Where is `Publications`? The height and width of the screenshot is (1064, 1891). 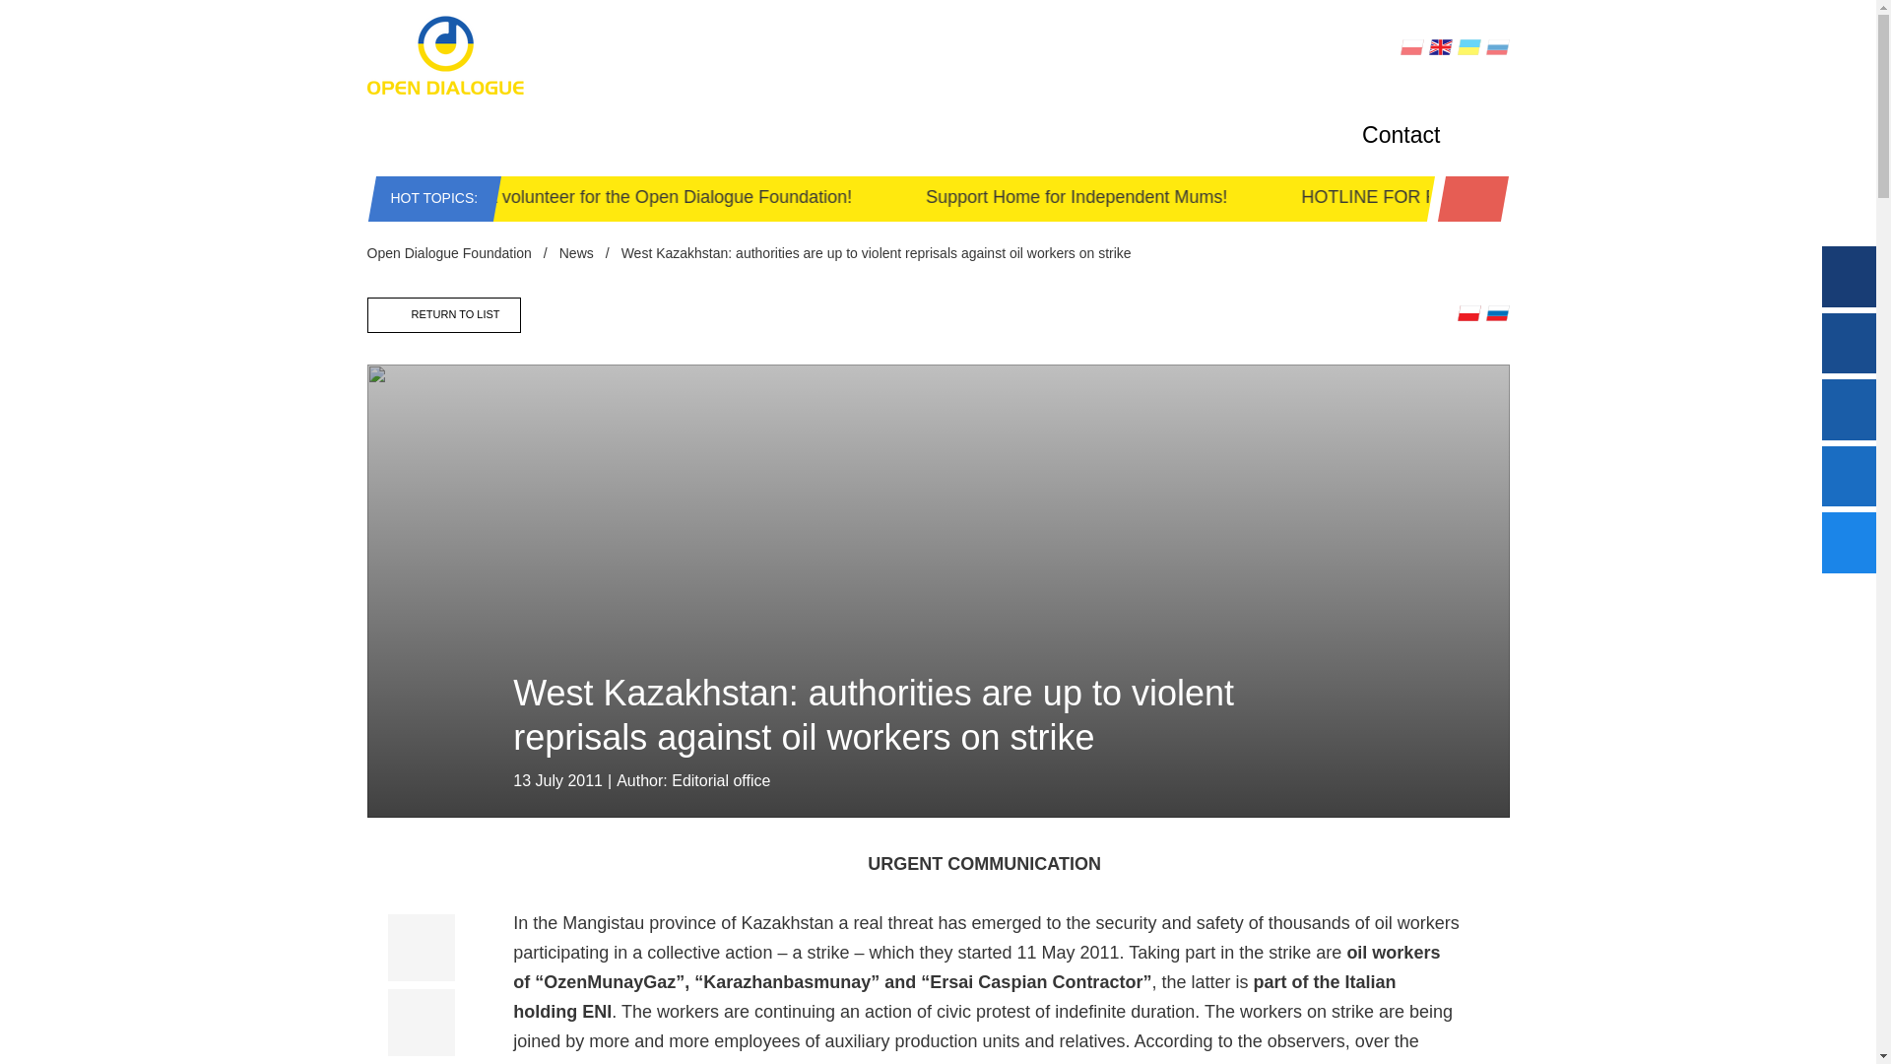
Publications is located at coordinates (985, 136).